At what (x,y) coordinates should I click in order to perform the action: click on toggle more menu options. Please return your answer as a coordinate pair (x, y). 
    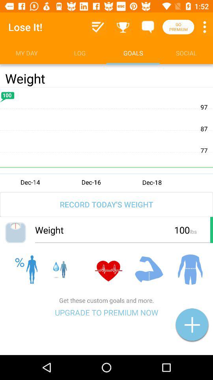
    Looking at the image, I should click on (205, 27).